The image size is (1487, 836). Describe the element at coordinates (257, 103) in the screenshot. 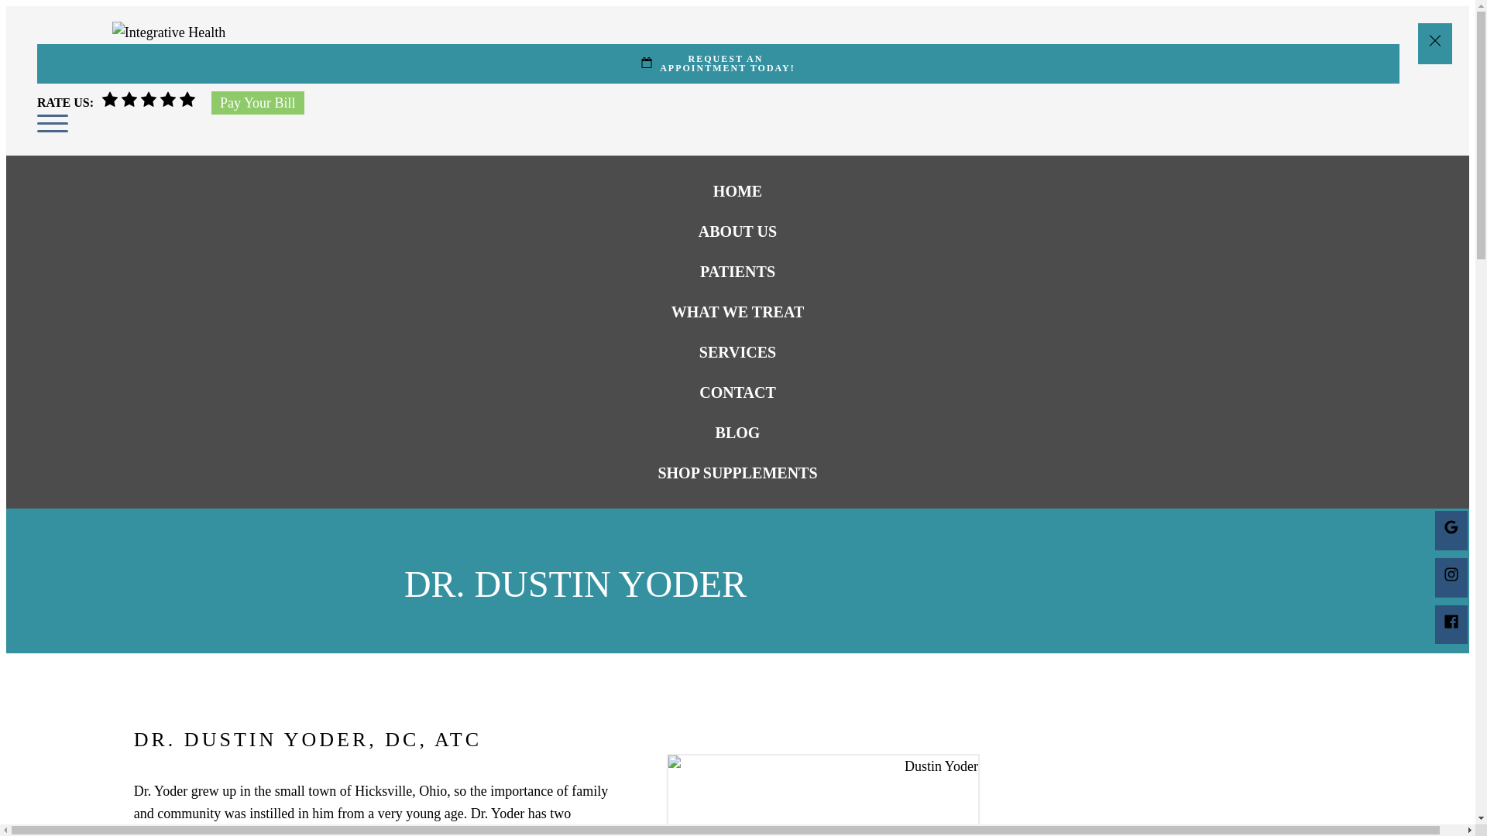

I see `Pay Your Bill` at that location.